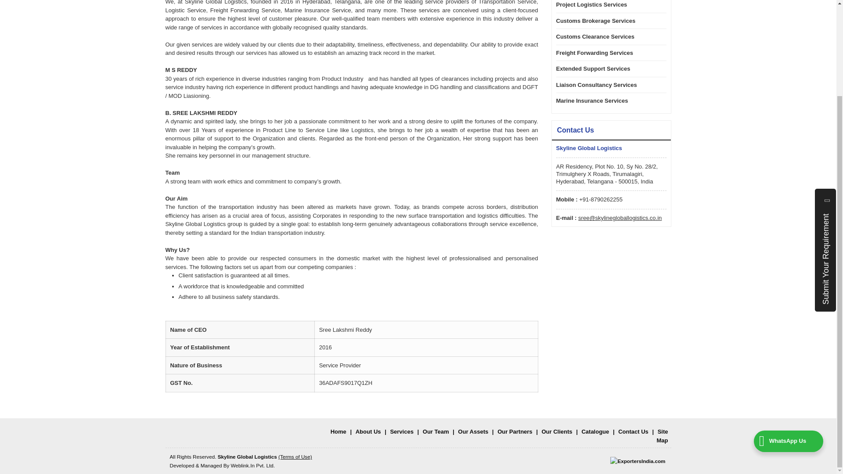 Image resolution: width=843 pixels, height=474 pixels. Describe the element at coordinates (607, 21) in the screenshot. I see `Customs Brokerage Services` at that location.